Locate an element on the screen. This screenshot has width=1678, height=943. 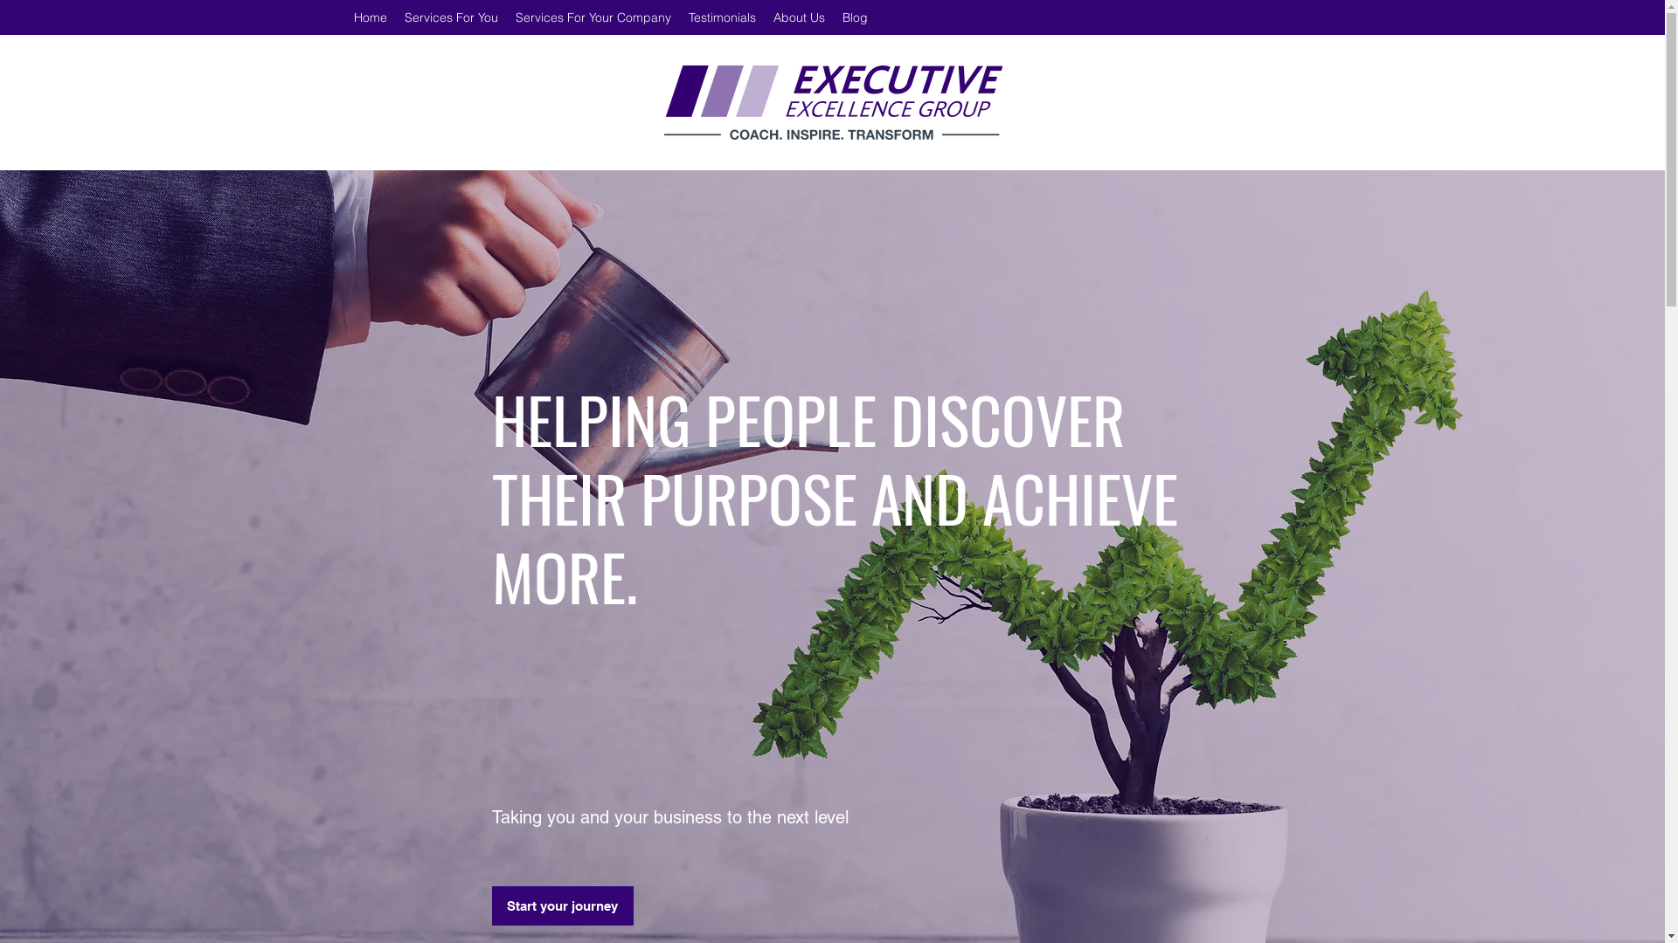
About Us is located at coordinates (799, 17).